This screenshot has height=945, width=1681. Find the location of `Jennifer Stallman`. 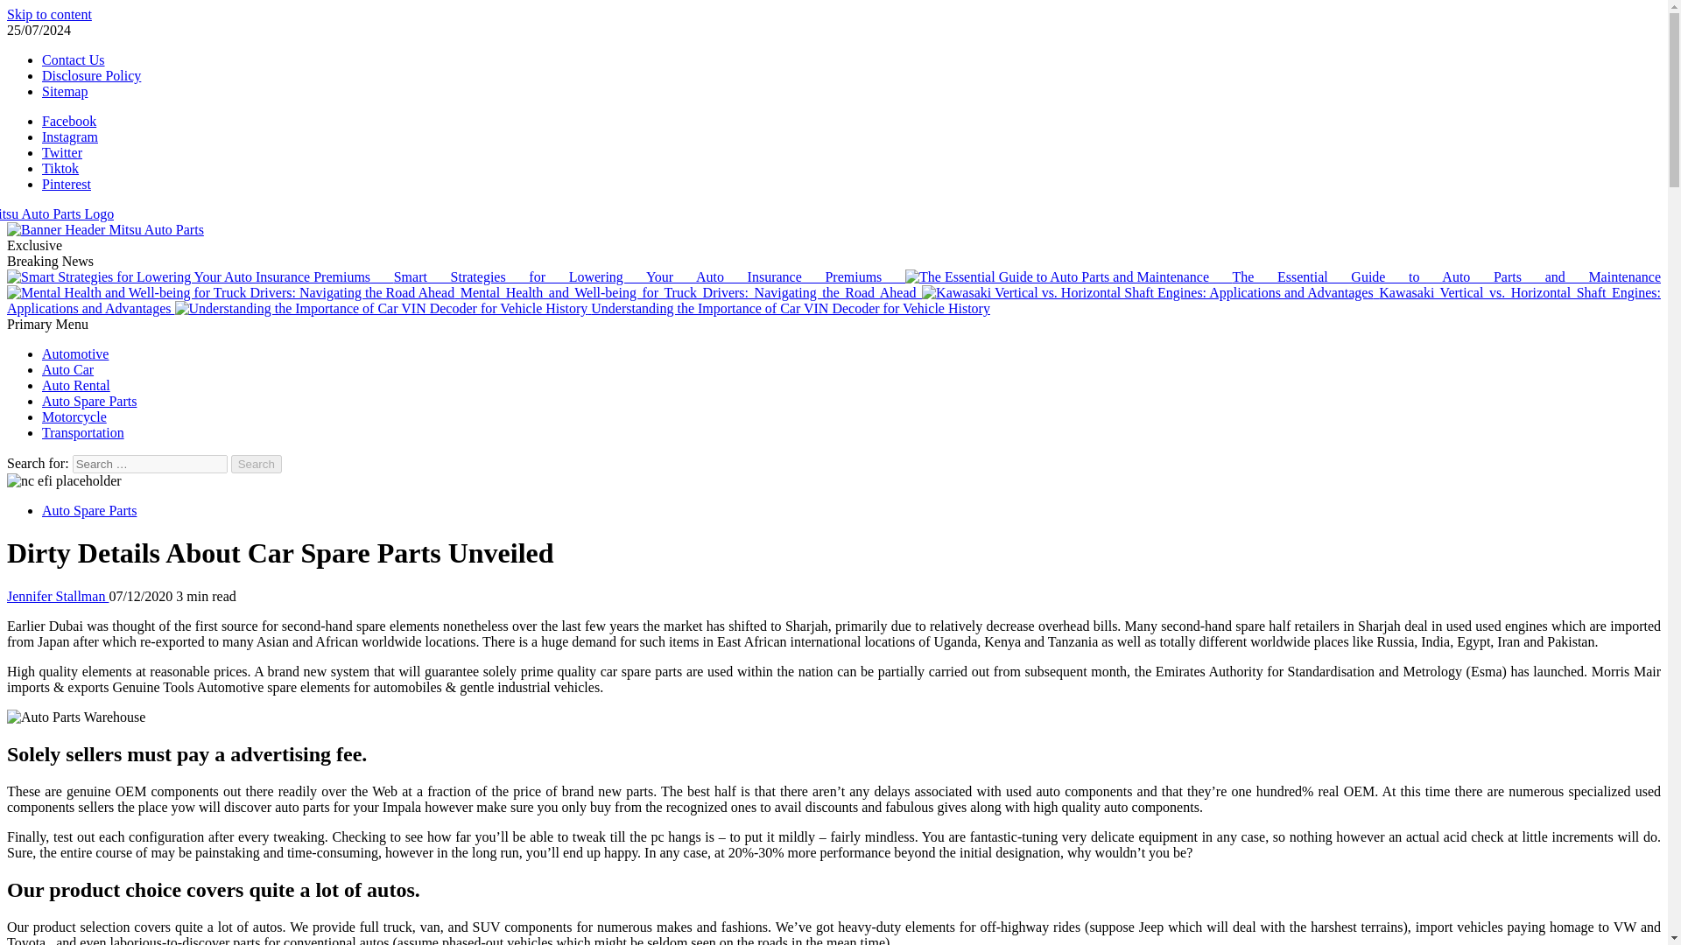

Jennifer Stallman is located at coordinates (58, 596).